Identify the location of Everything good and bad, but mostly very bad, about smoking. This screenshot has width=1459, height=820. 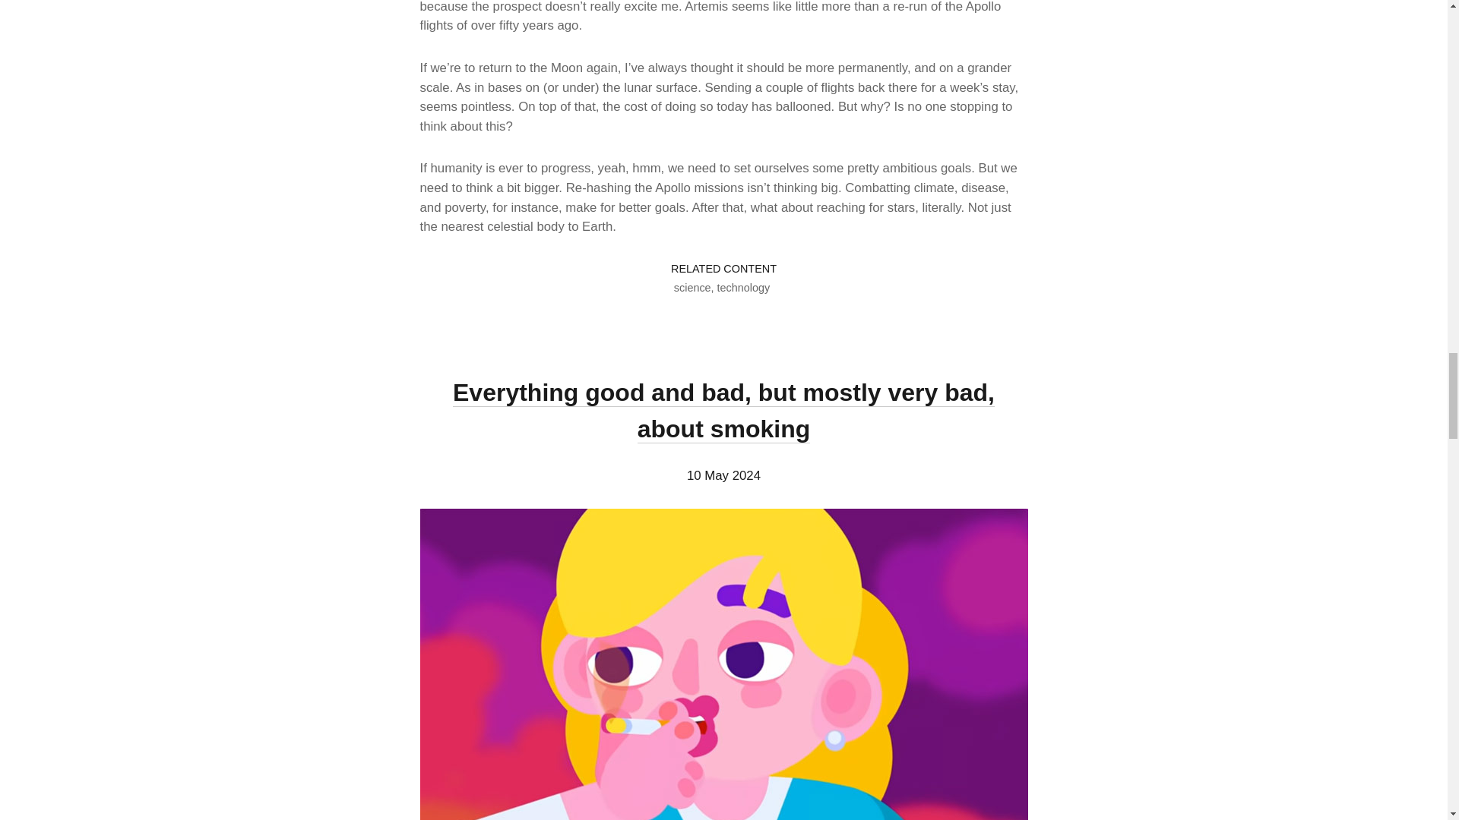
(723, 411).